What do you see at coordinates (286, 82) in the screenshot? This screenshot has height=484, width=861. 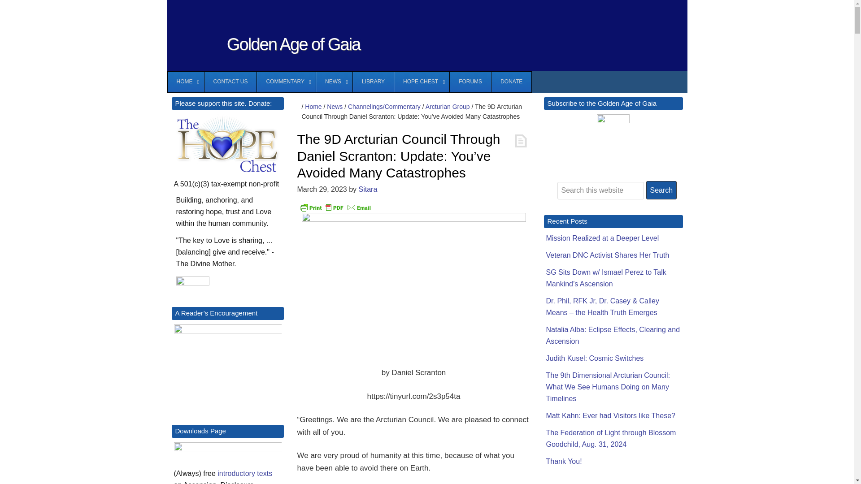 I see `COMMENTARY` at bounding box center [286, 82].